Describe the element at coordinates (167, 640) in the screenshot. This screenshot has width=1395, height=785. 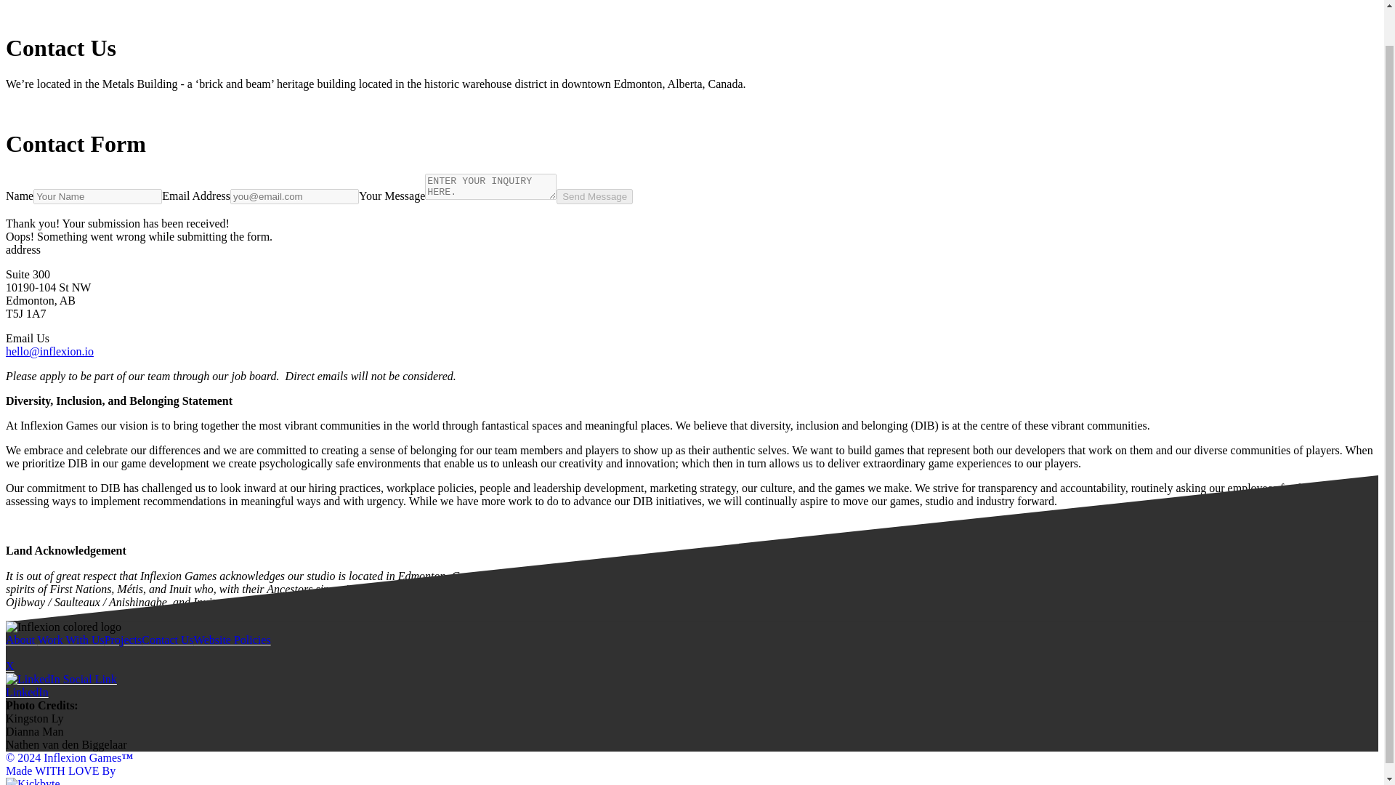
I see `Contact Us` at that location.